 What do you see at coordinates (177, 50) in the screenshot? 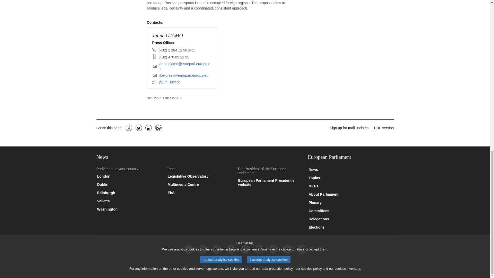
I see `Phone number` at bounding box center [177, 50].